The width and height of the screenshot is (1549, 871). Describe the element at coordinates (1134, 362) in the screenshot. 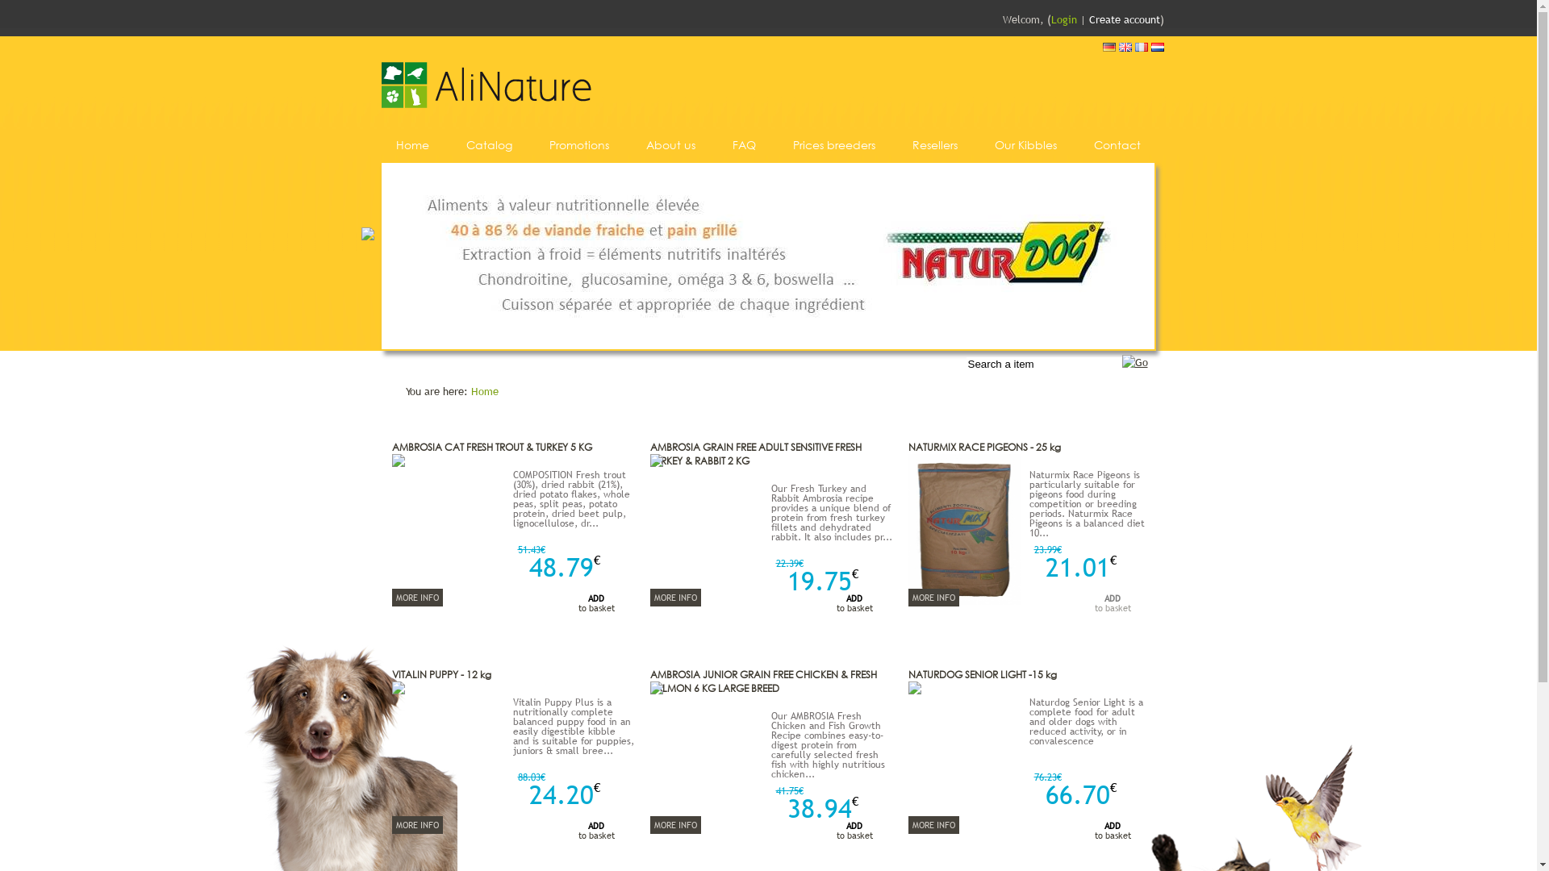

I see ` ` at that location.